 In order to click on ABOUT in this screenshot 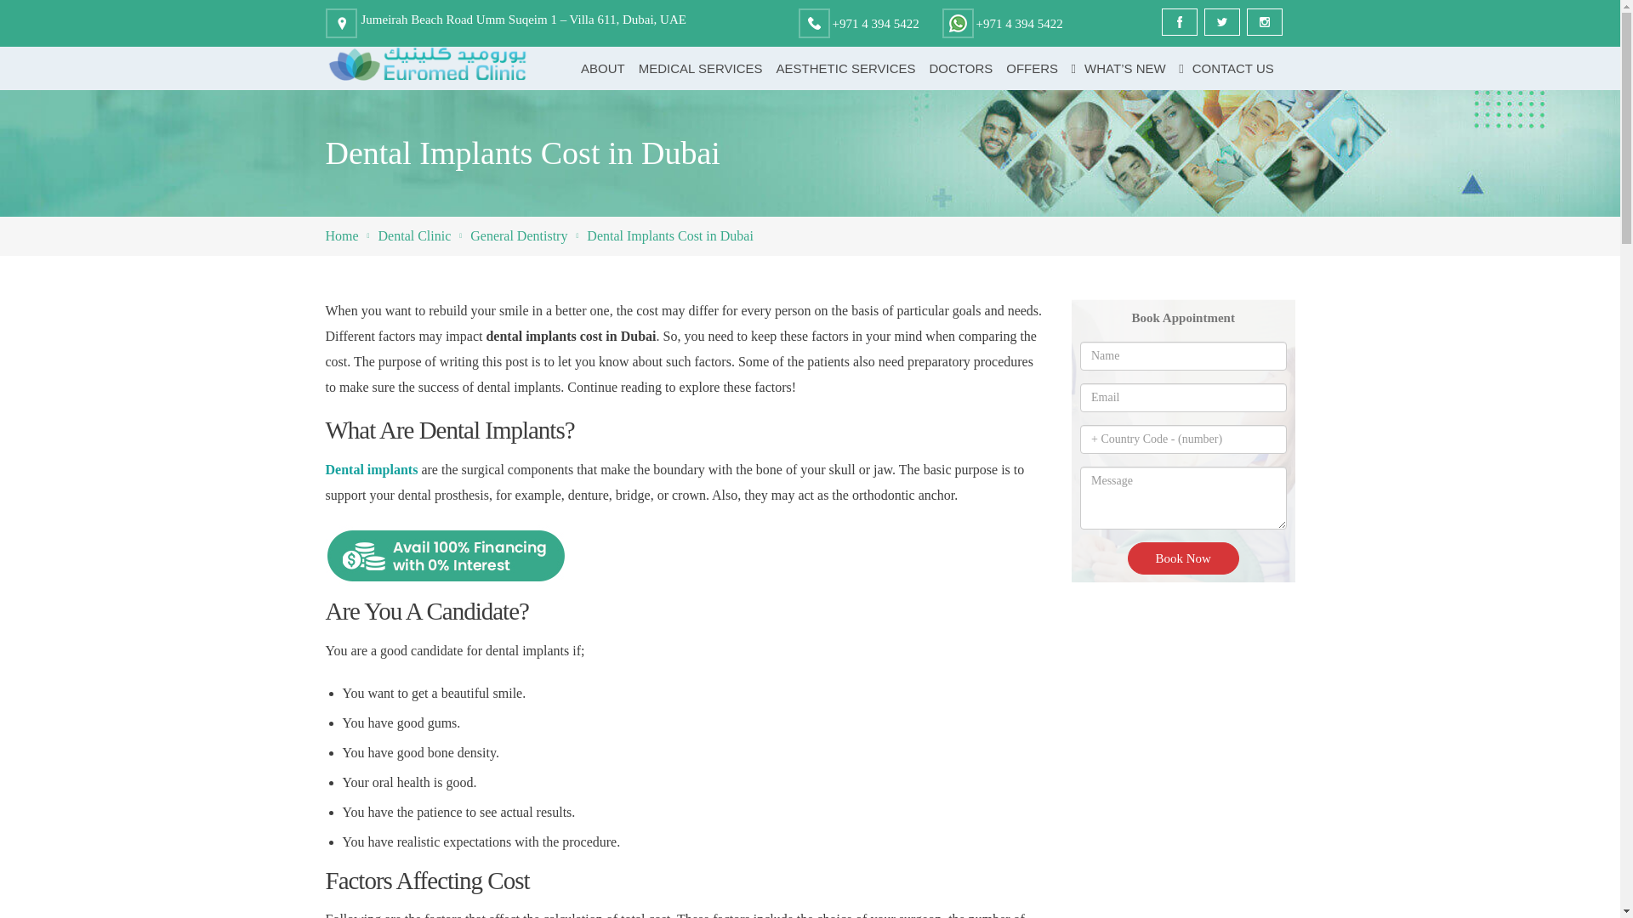, I will do `click(603, 68)`.